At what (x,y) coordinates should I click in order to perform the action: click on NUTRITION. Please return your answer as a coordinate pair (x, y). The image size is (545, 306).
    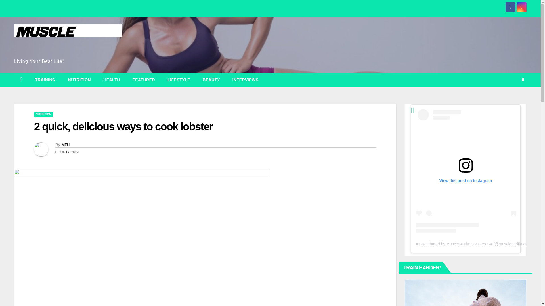
    Looking at the image, I should click on (79, 80).